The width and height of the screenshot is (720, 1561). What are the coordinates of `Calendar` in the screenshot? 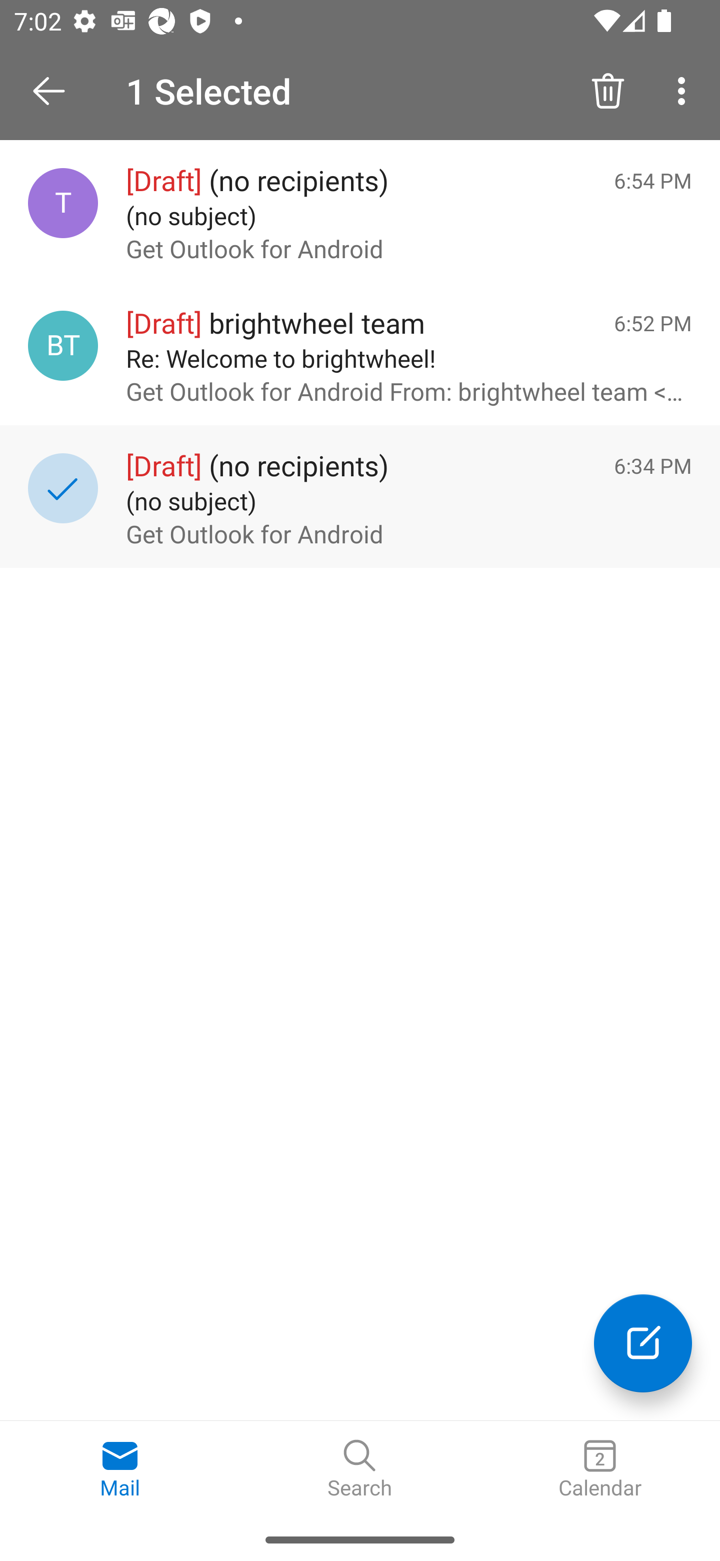 It's located at (600, 1469).